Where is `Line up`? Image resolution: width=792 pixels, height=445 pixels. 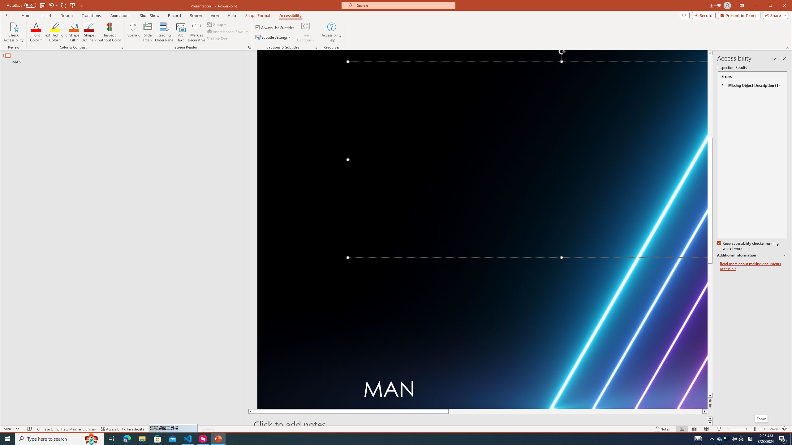
Line up is located at coordinates (710, 53).